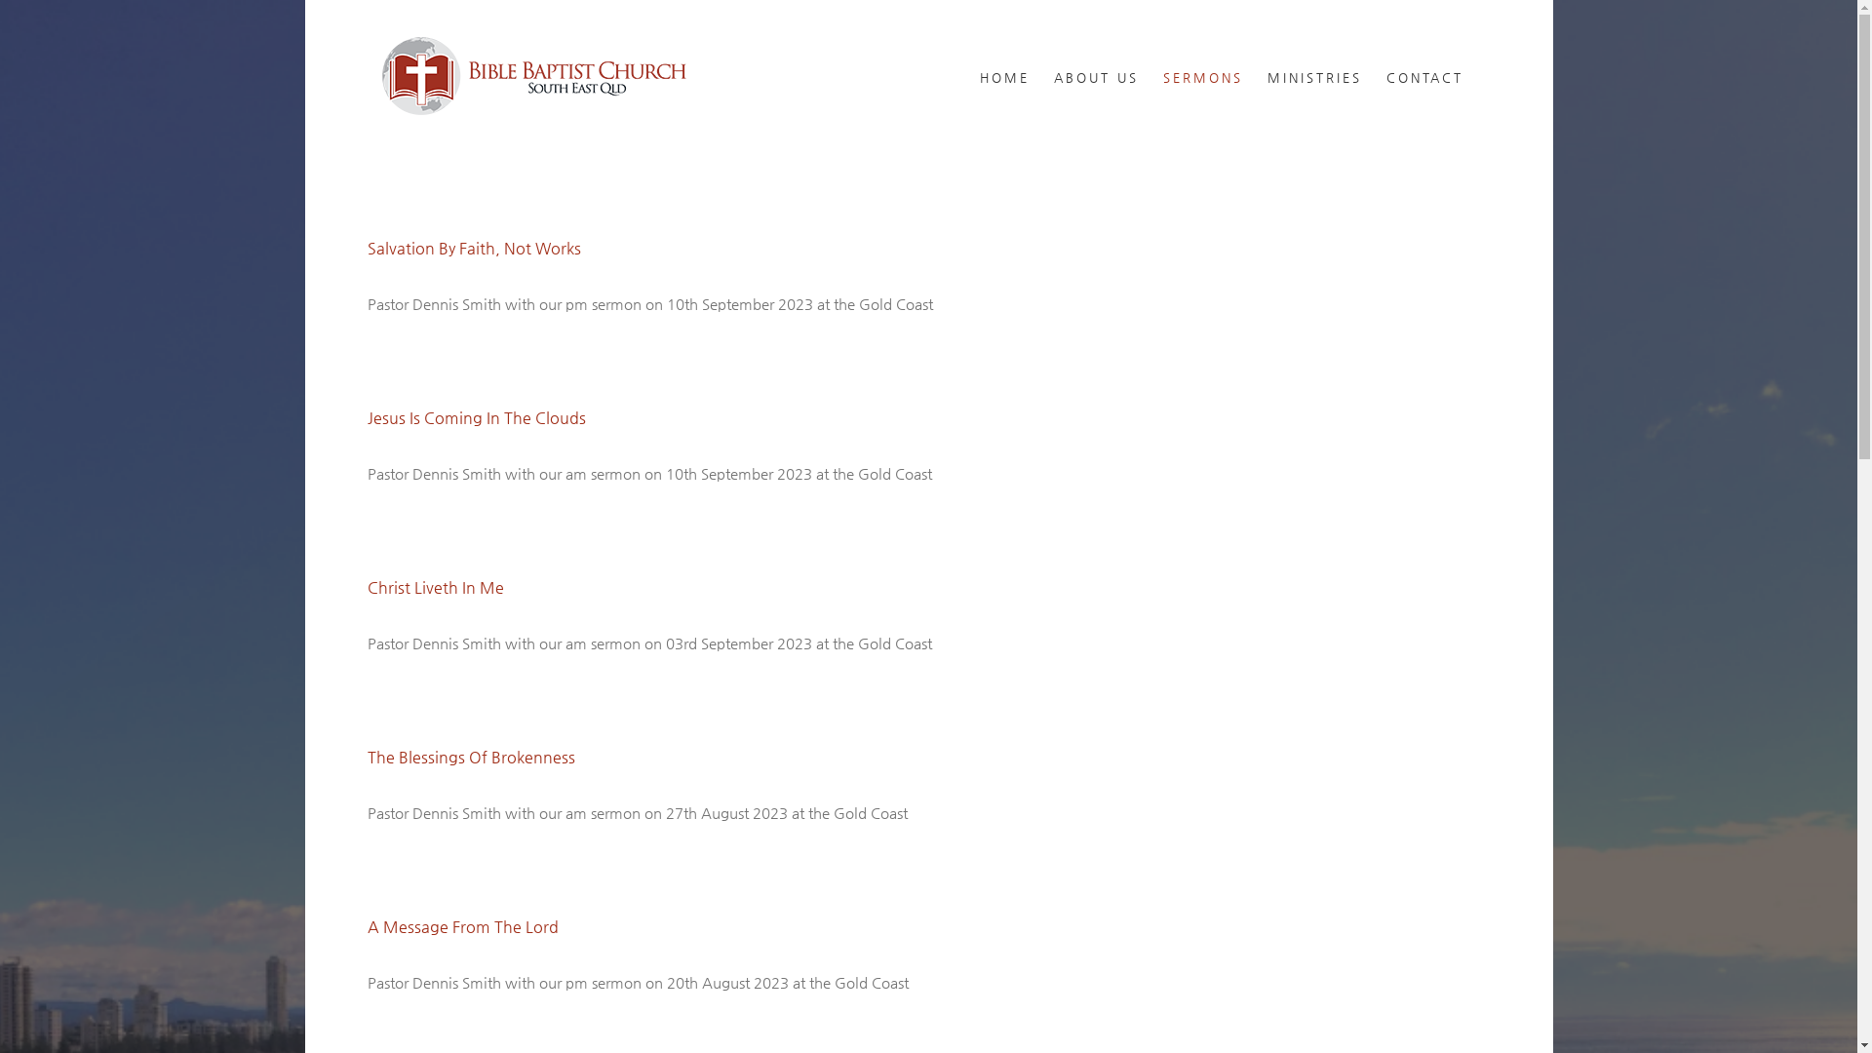 The height and width of the screenshot is (1053, 1872). I want to click on ABOUT US, so click(1096, 77).